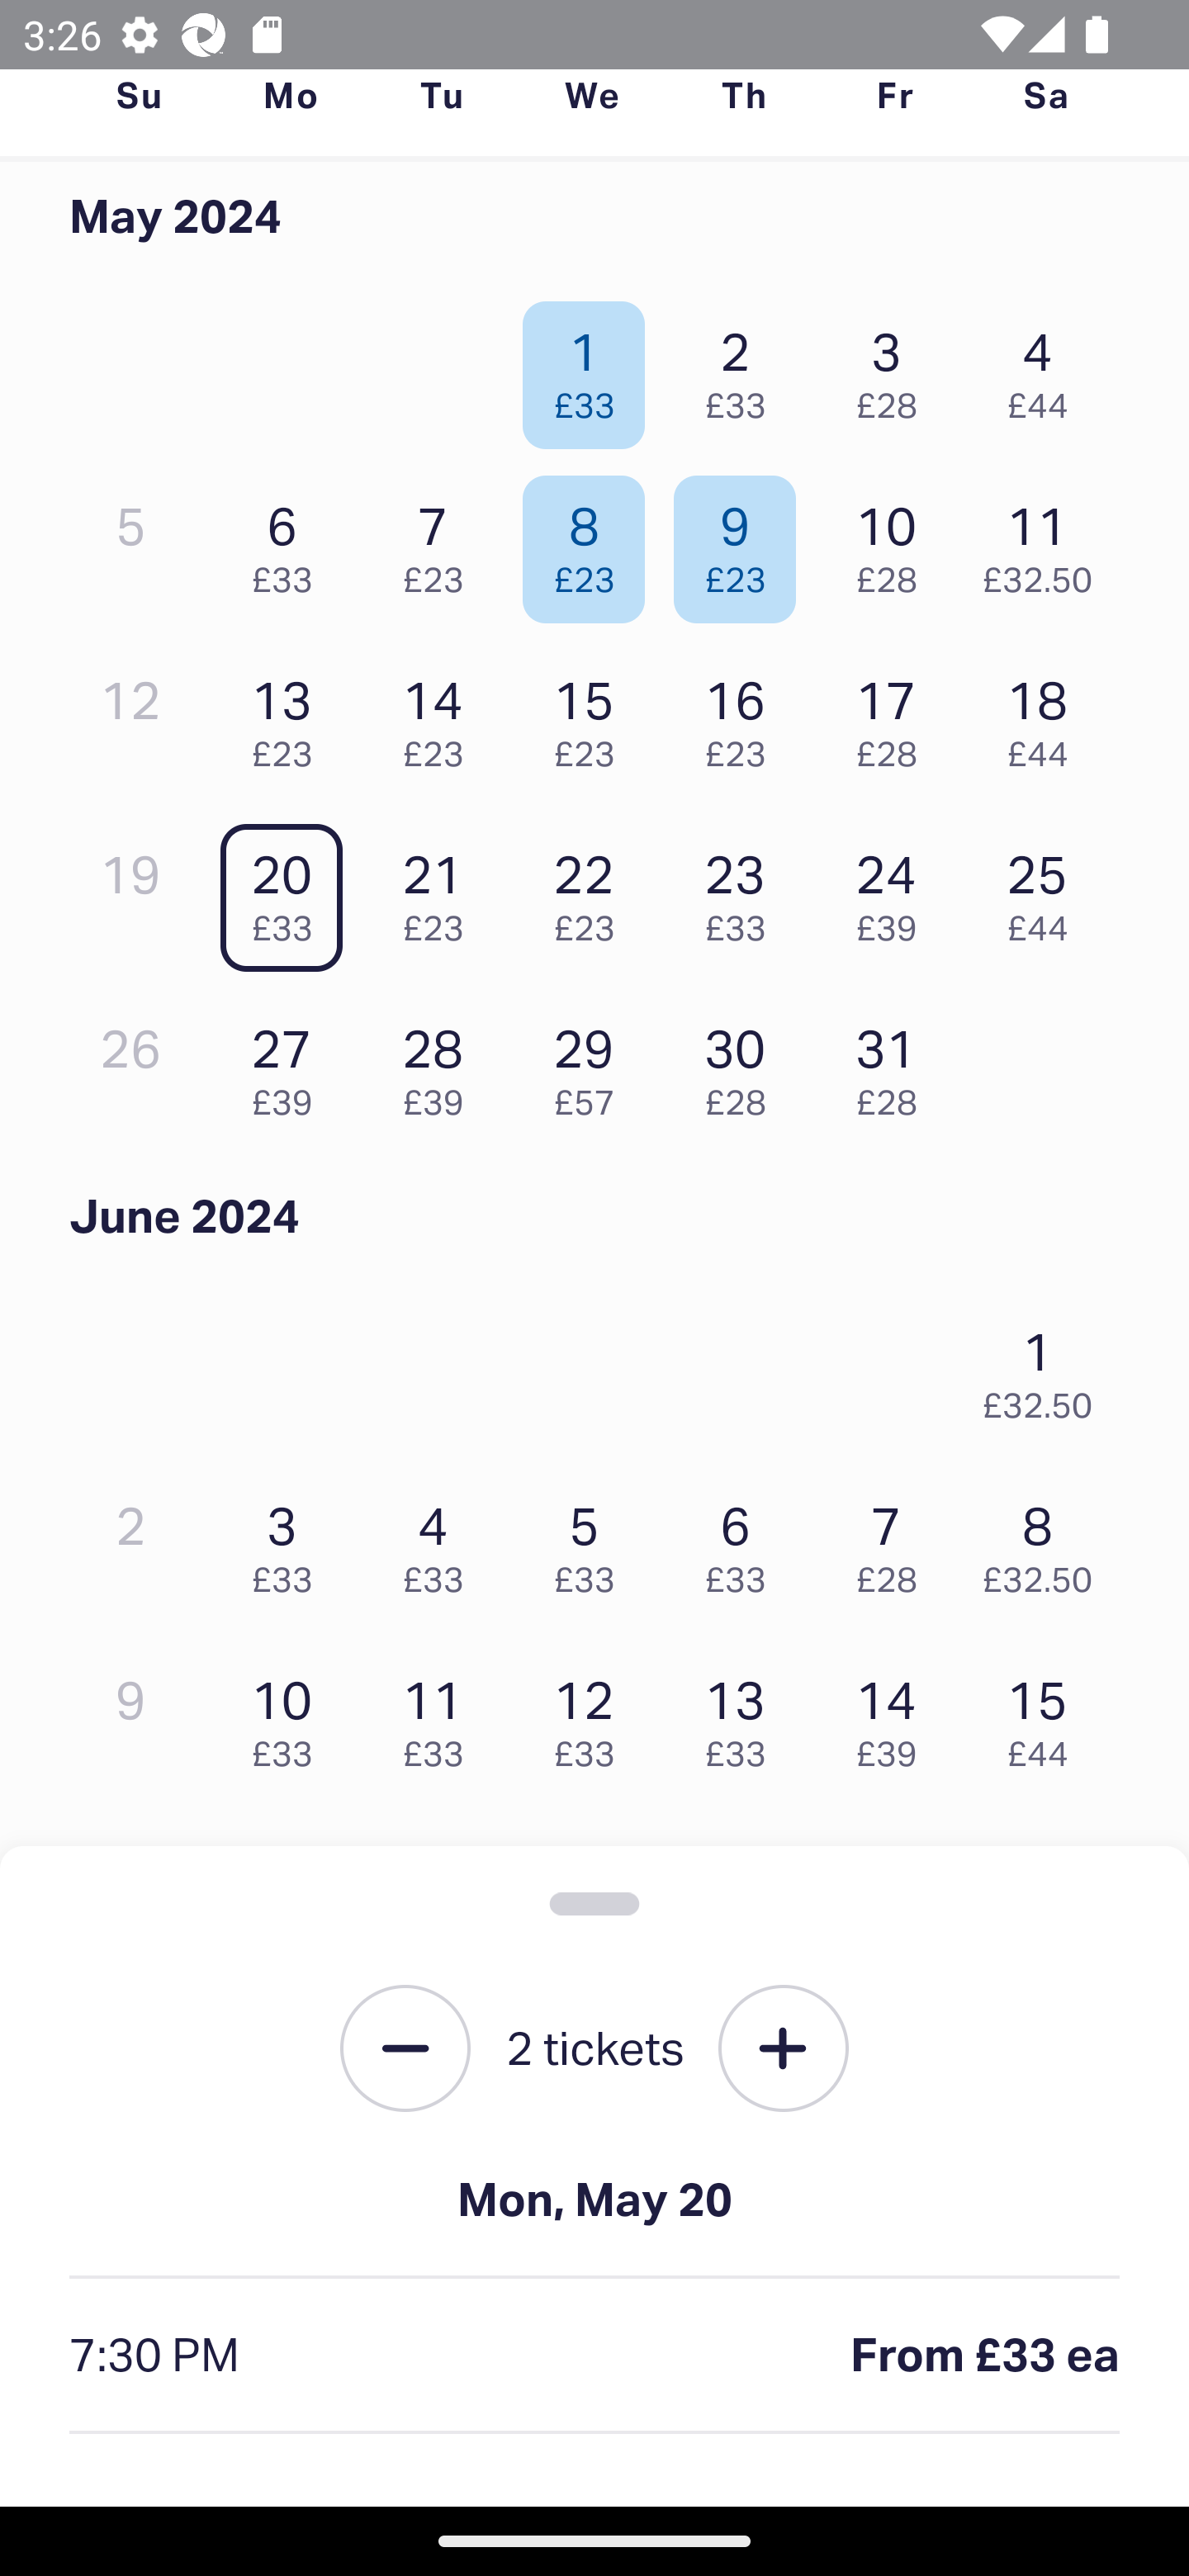 The width and height of the screenshot is (1189, 2576). What do you see at coordinates (594, 2356) in the screenshot?
I see `7:30 PM From £33 ea` at bounding box center [594, 2356].